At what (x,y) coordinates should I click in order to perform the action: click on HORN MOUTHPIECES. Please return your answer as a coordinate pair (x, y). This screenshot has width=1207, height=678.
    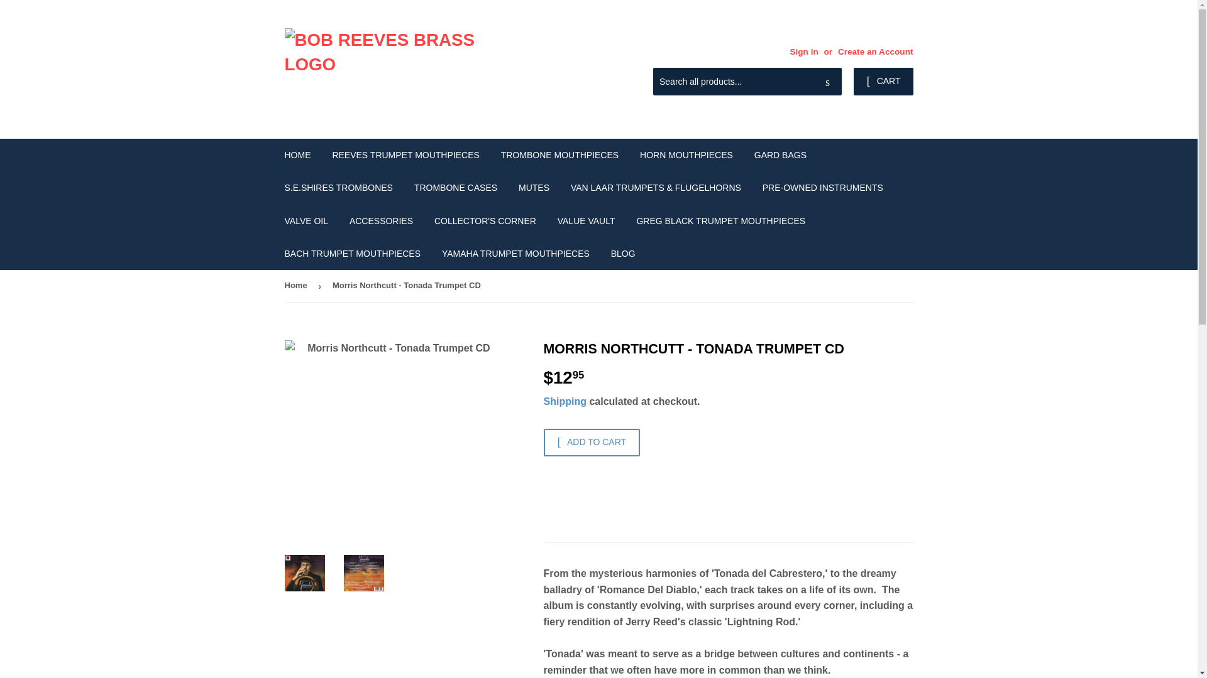
    Looking at the image, I should click on (686, 155).